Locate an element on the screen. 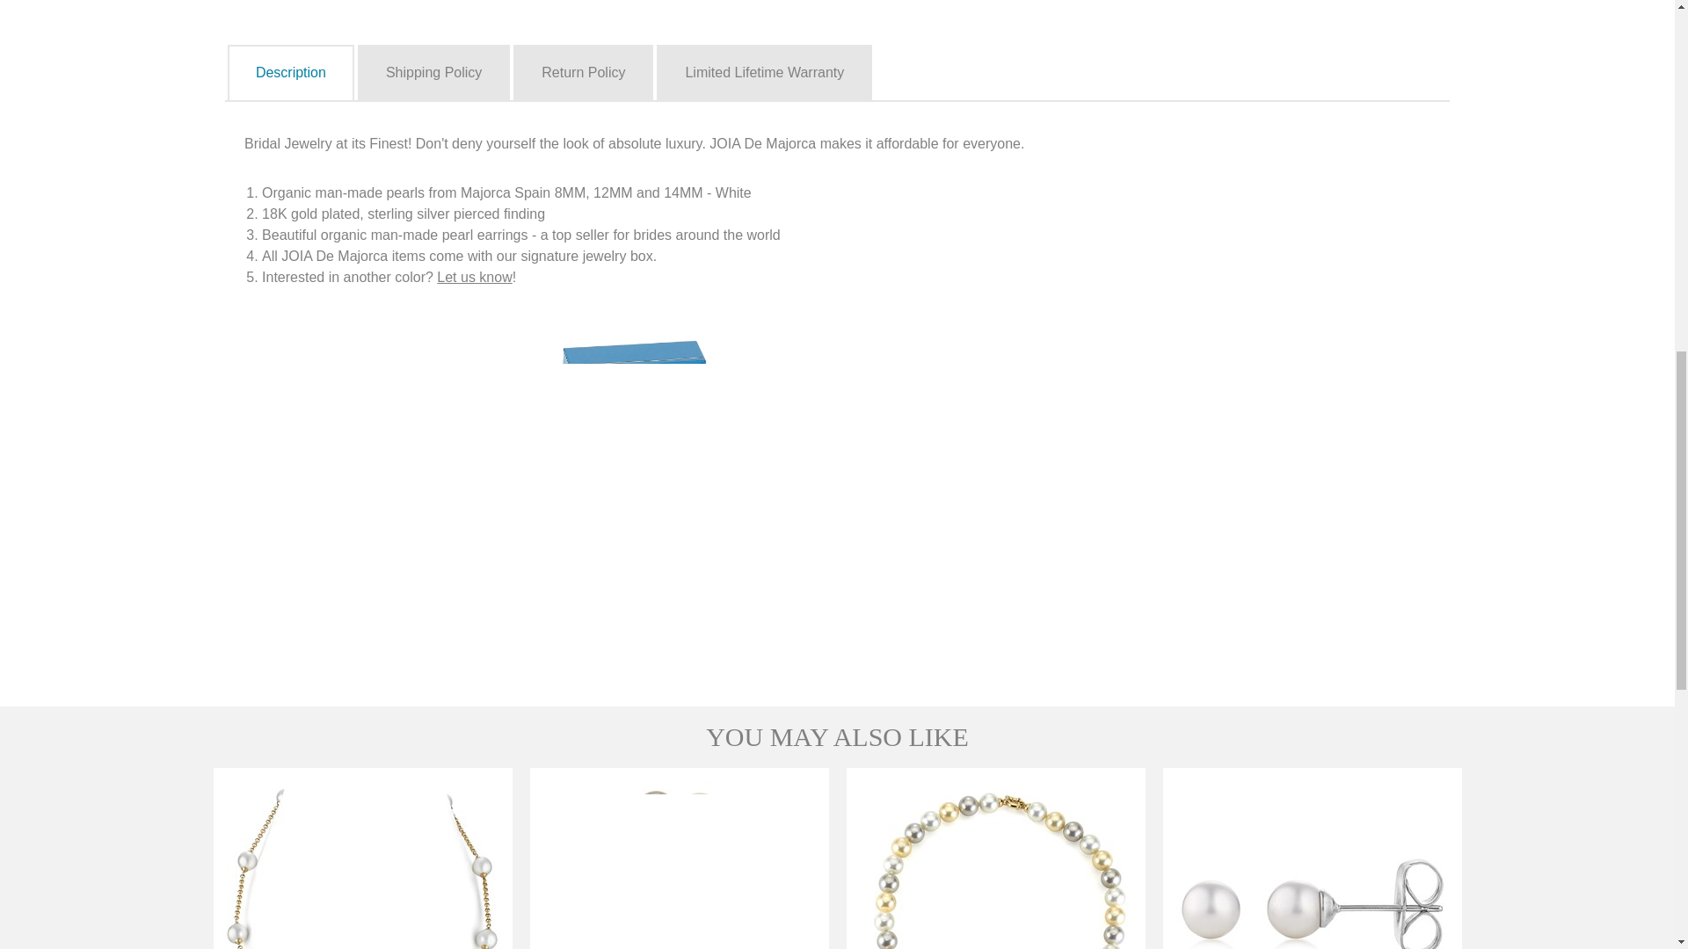  Shipping Policy is located at coordinates (433, 73).